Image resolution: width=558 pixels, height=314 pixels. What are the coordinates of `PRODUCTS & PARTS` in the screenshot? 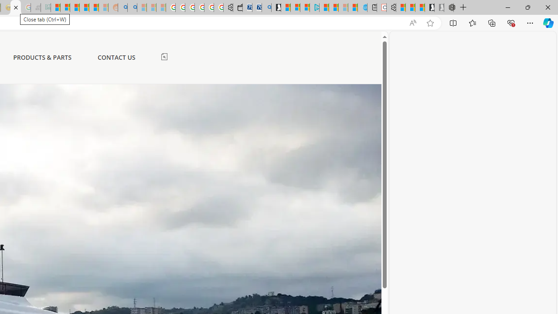 It's located at (42, 58).